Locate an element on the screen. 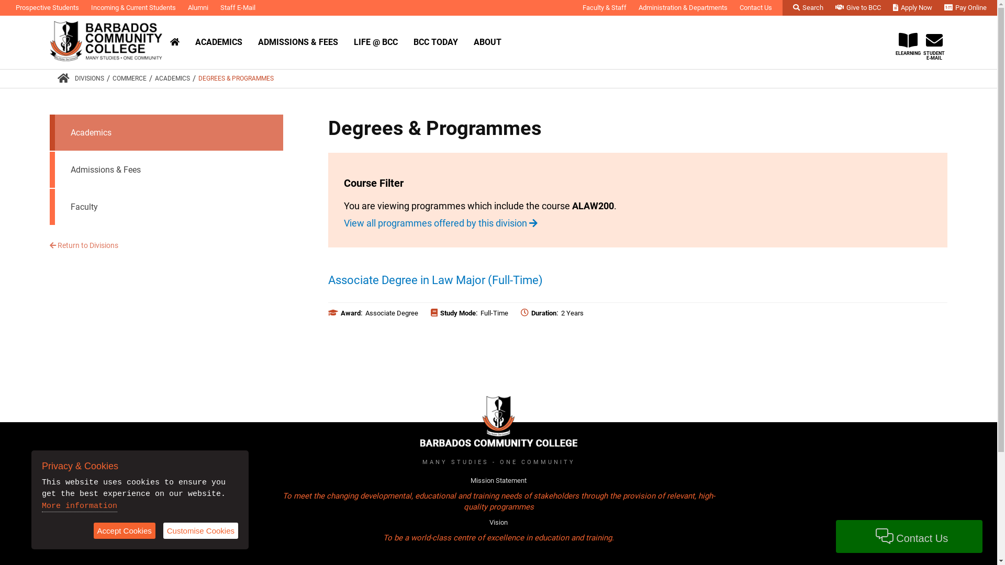 The image size is (1005, 565). Academics is located at coordinates (169, 133).